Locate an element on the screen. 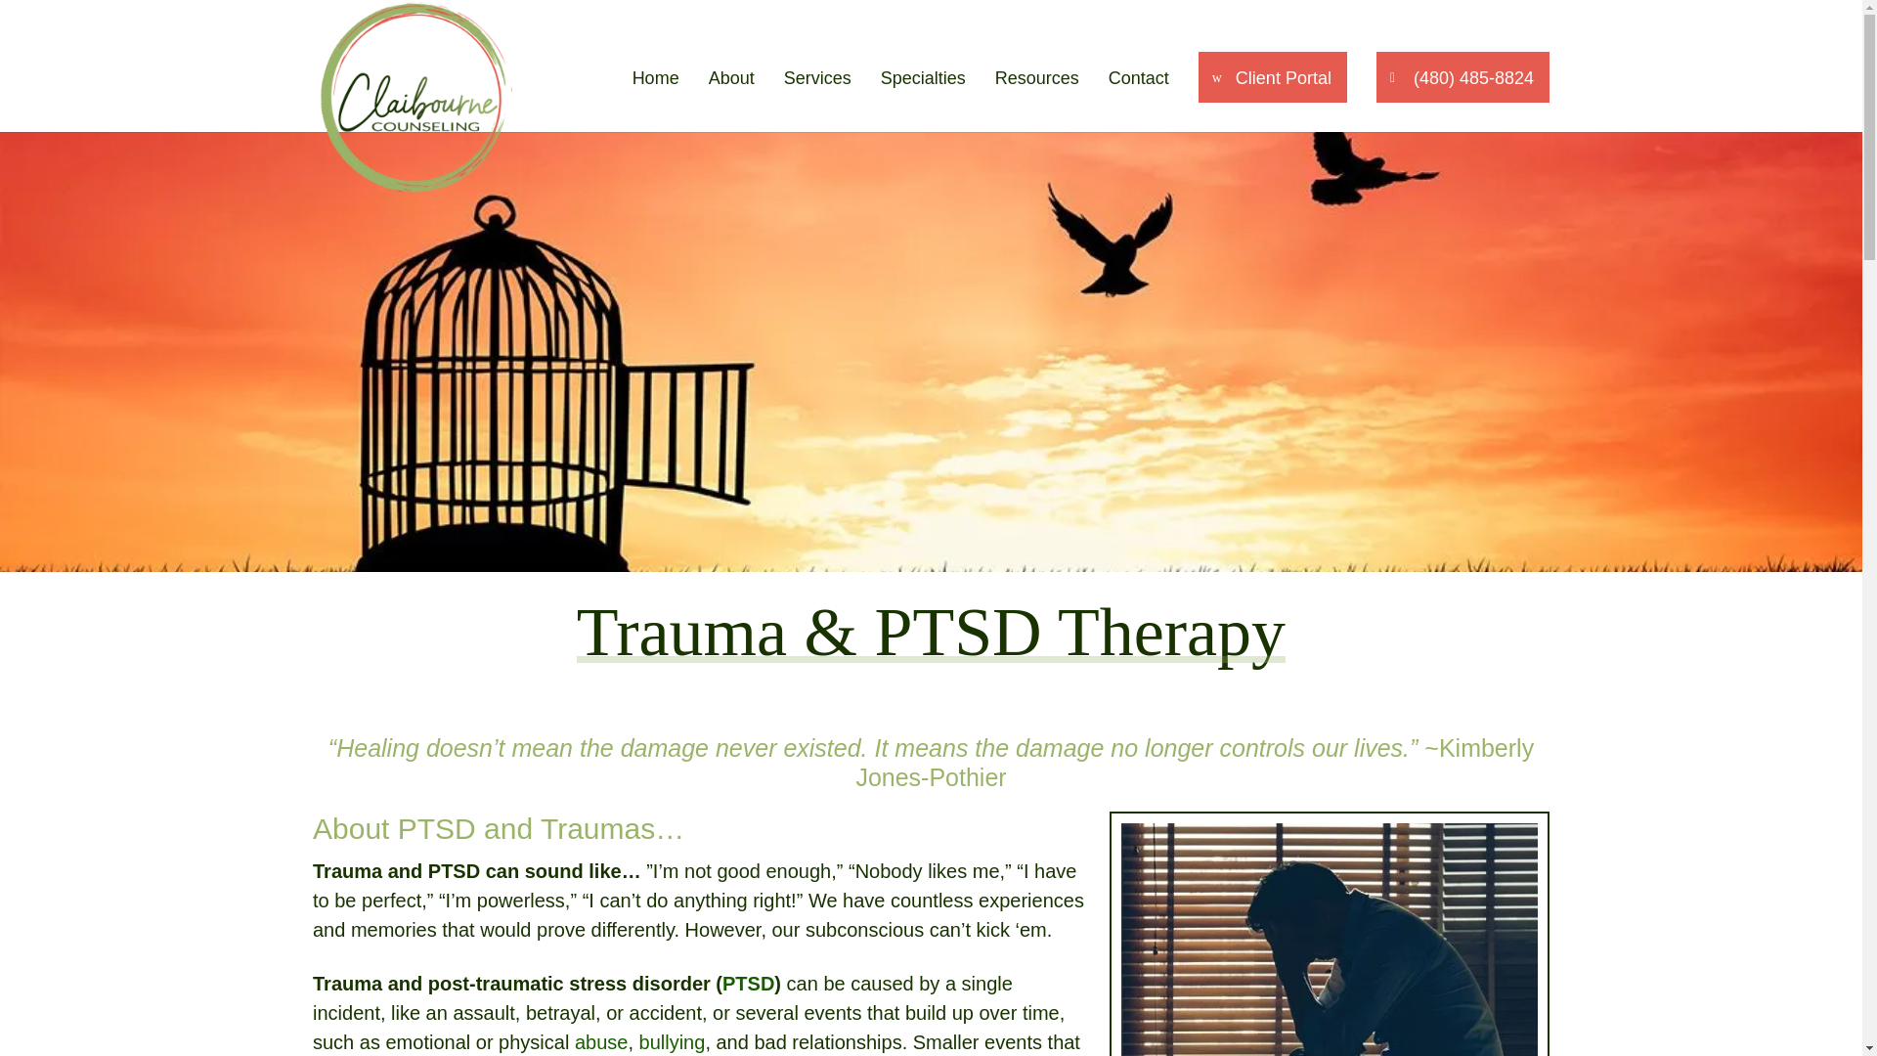 The height and width of the screenshot is (1056, 1877). Resources is located at coordinates (1036, 102).